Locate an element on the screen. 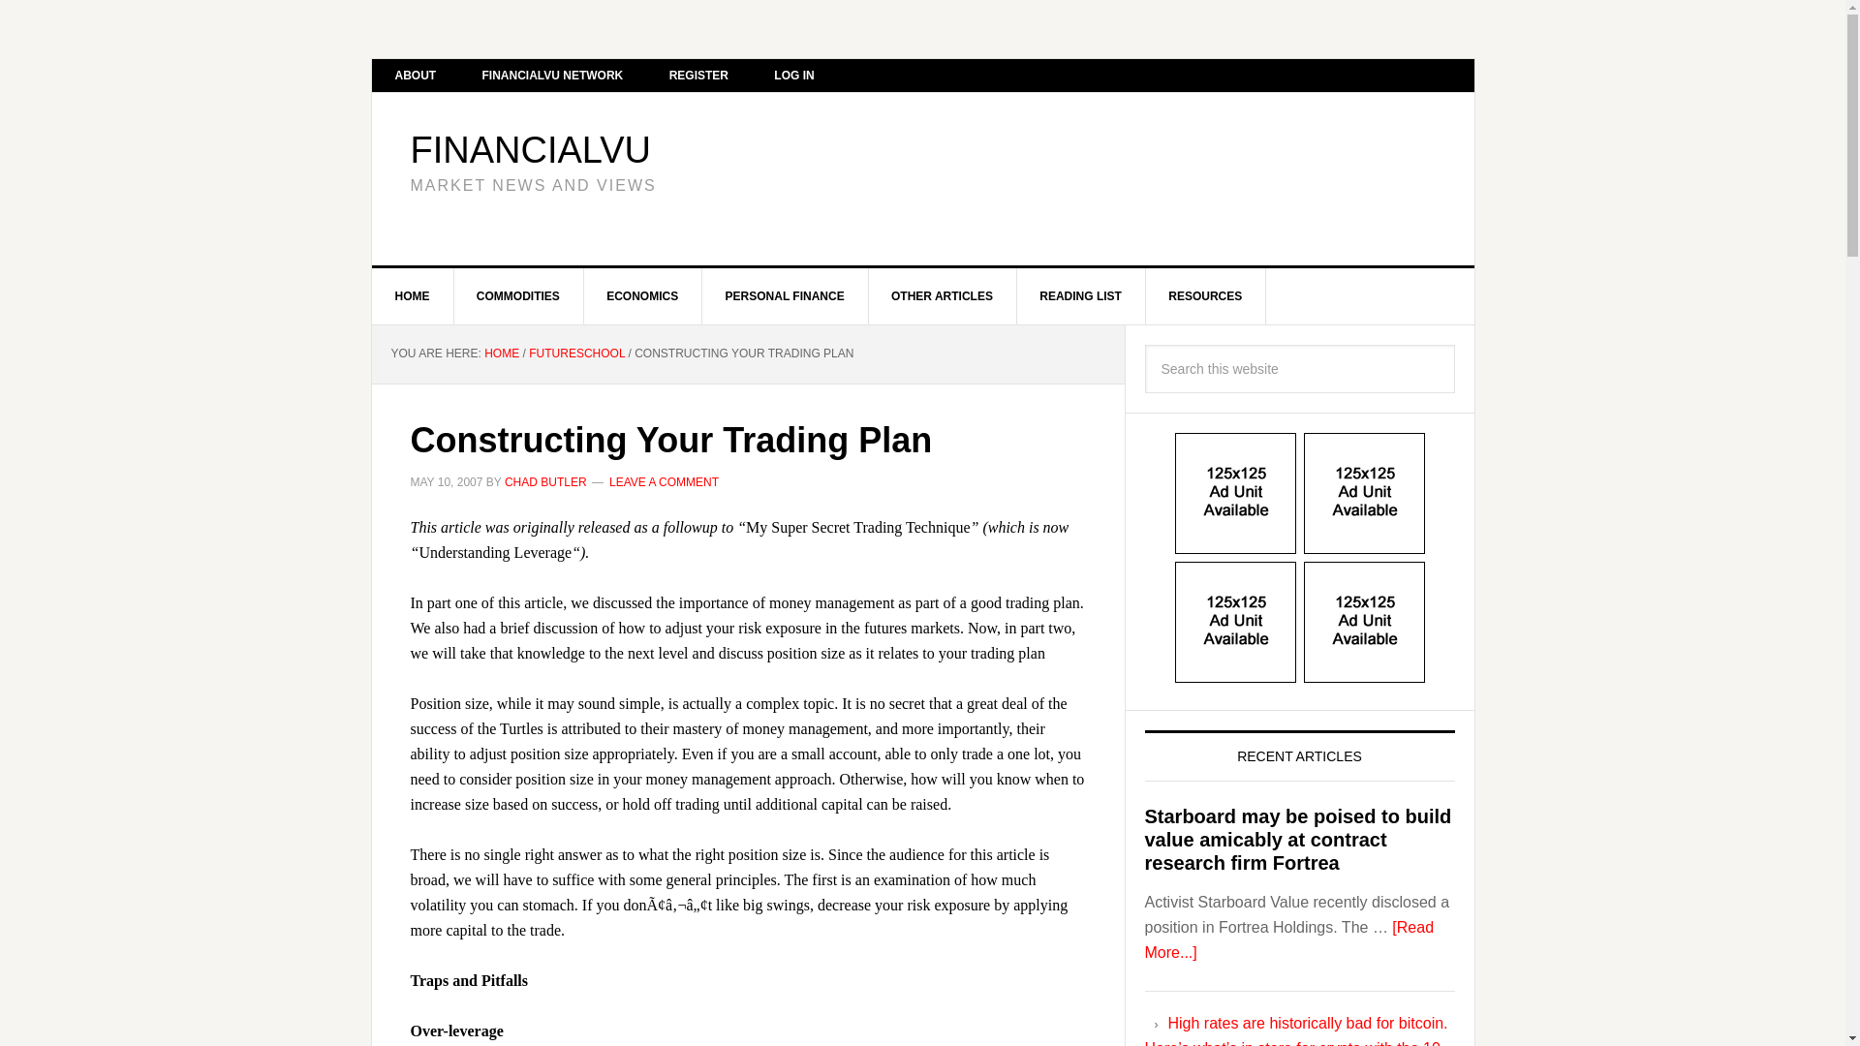 The height and width of the screenshot is (1046, 1860). REGISTER is located at coordinates (697, 76).